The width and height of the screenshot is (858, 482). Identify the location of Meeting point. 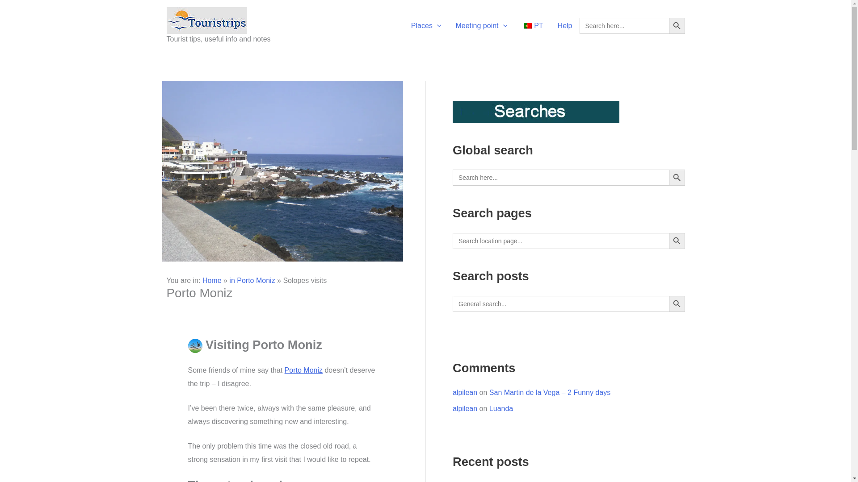
(481, 26).